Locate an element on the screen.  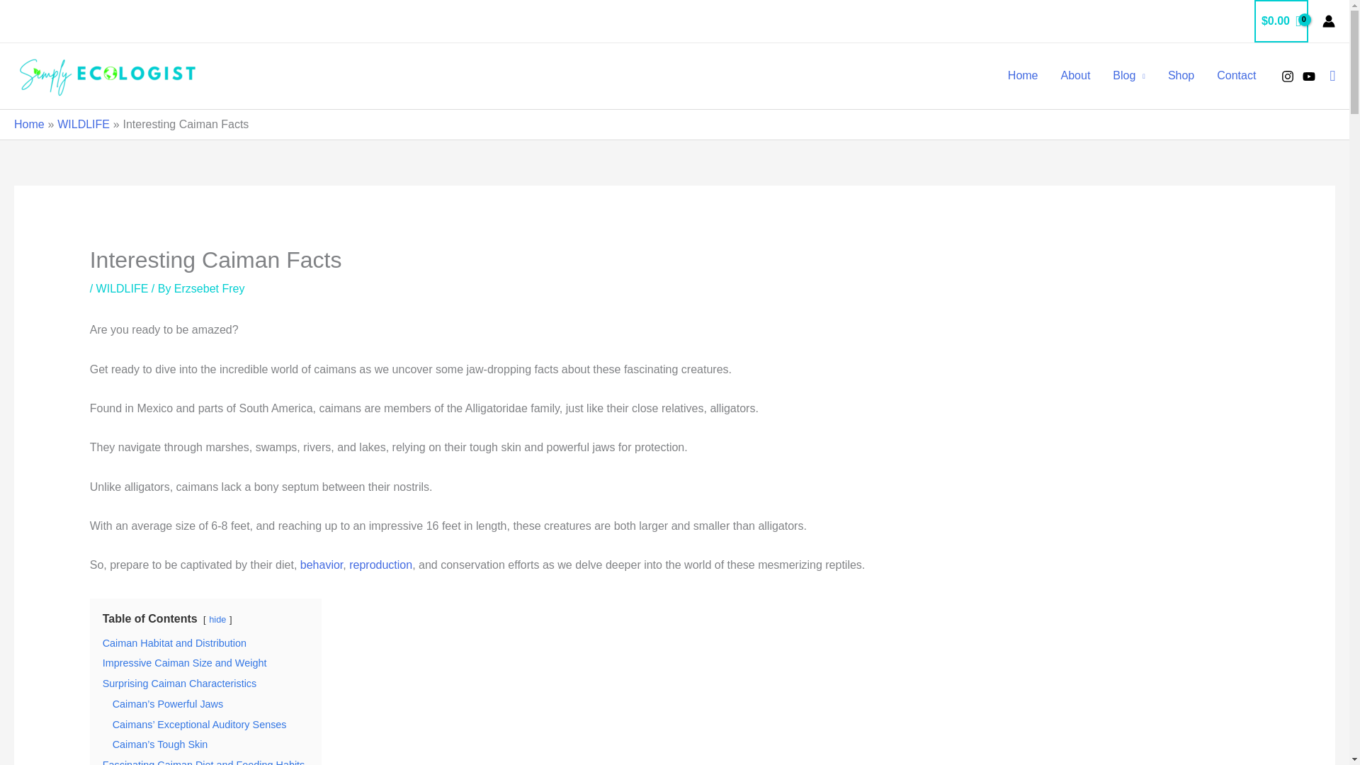
Home is located at coordinates (29, 124).